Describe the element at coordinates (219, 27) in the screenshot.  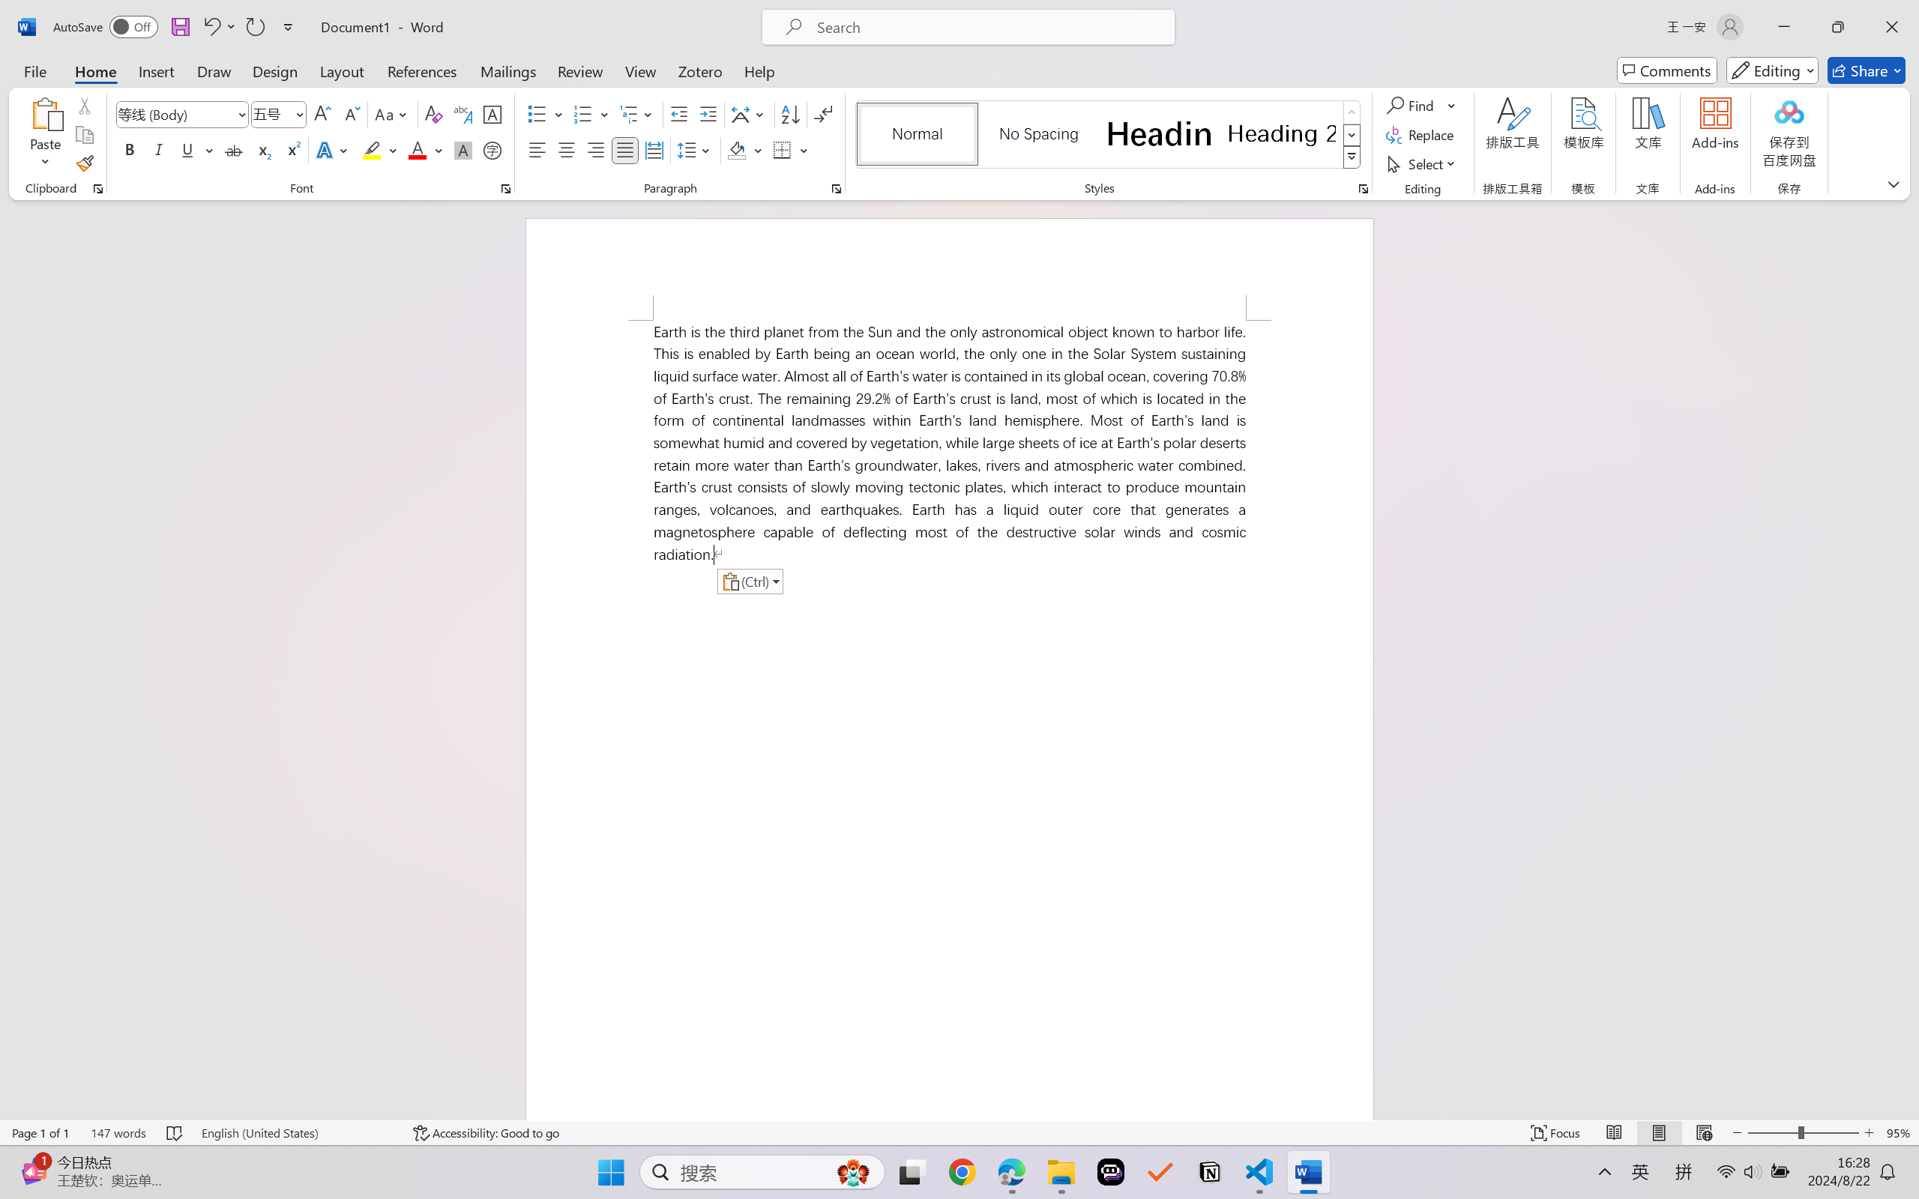
I see `Undo Paste Text Only` at that location.